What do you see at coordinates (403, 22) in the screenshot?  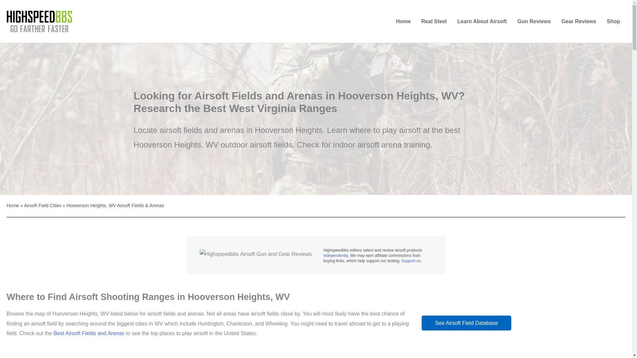 I see `Home` at bounding box center [403, 22].